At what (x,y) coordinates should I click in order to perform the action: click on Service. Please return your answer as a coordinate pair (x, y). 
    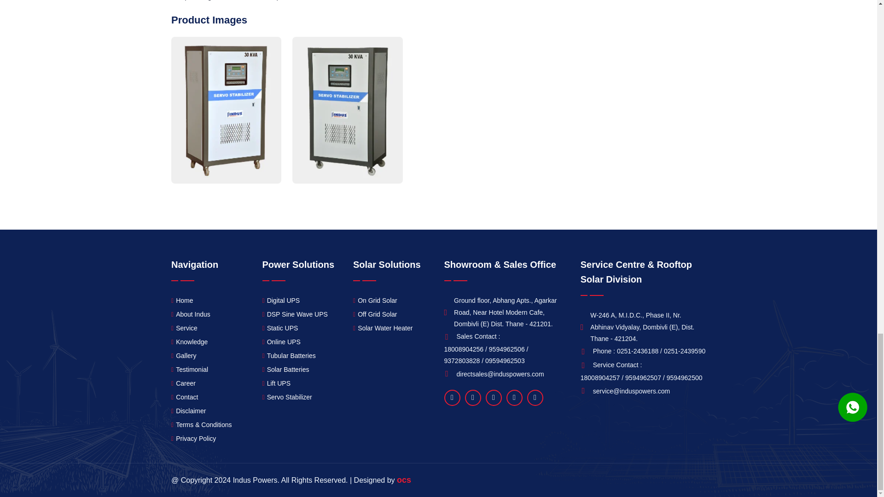
    Looking at the image, I should click on (184, 328).